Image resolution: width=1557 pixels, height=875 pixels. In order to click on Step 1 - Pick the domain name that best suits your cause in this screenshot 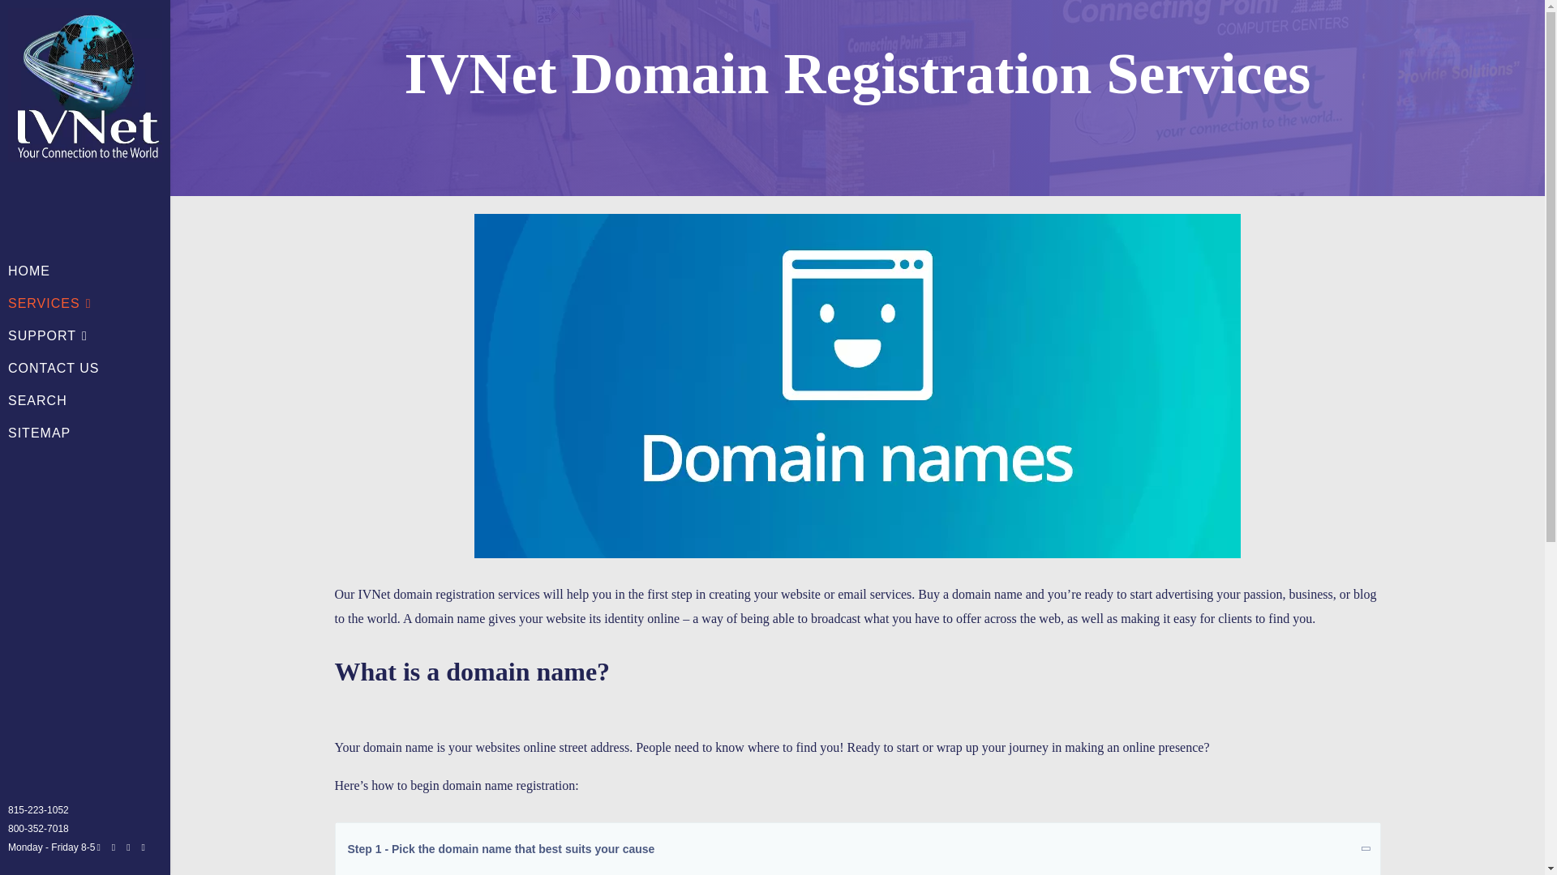, I will do `click(858, 849)`.